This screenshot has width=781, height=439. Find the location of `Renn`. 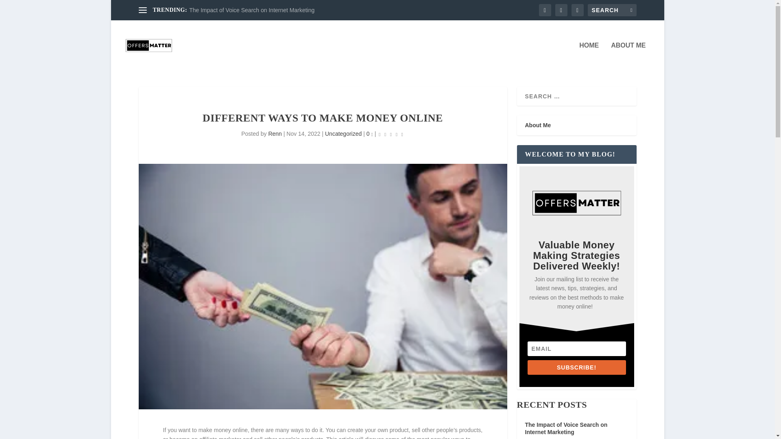

Renn is located at coordinates (274, 133).